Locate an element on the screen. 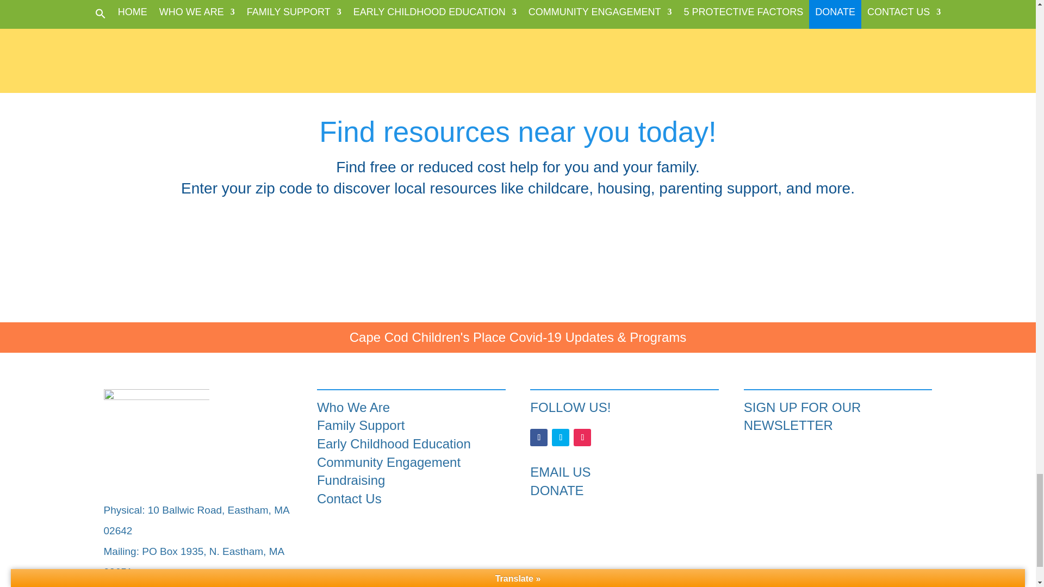 Image resolution: width=1044 pixels, height=587 pixels. Follow on Facebook is located at coordinates (538, 437).